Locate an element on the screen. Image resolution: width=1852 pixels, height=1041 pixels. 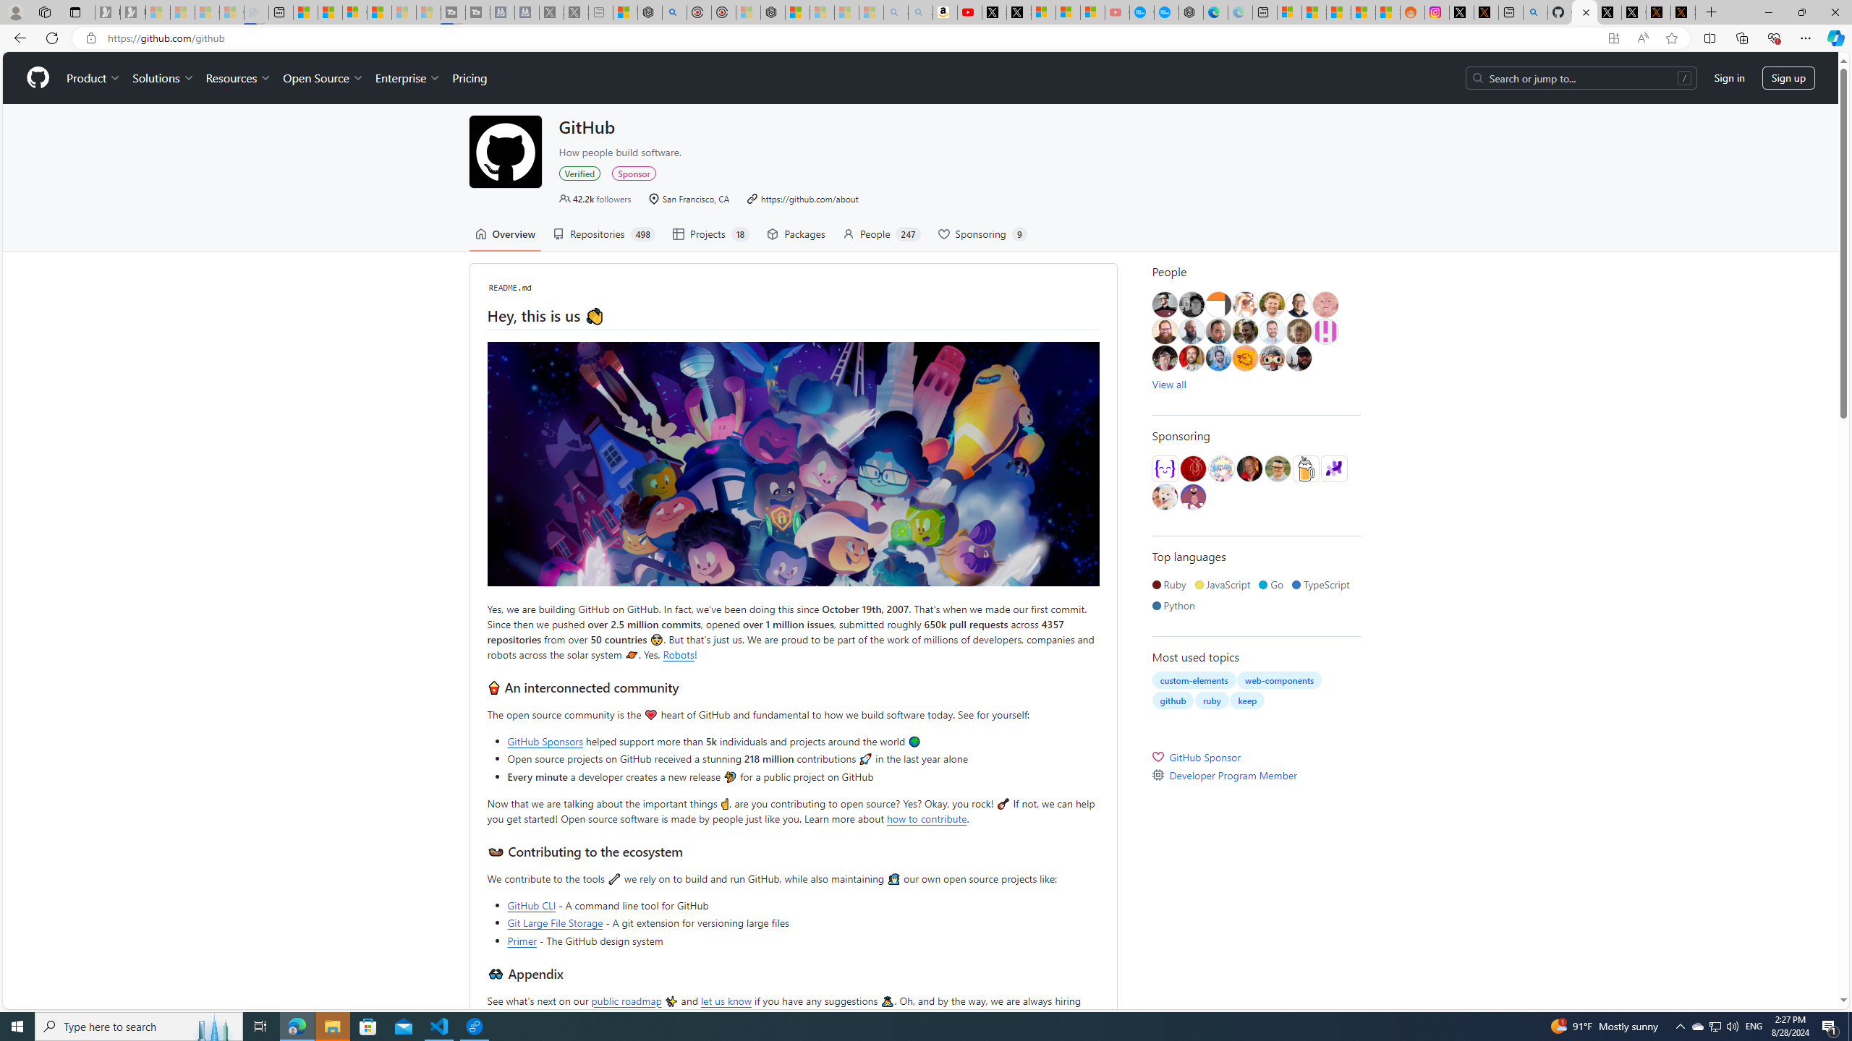
@abraham is located at coordinates (1165, 331).